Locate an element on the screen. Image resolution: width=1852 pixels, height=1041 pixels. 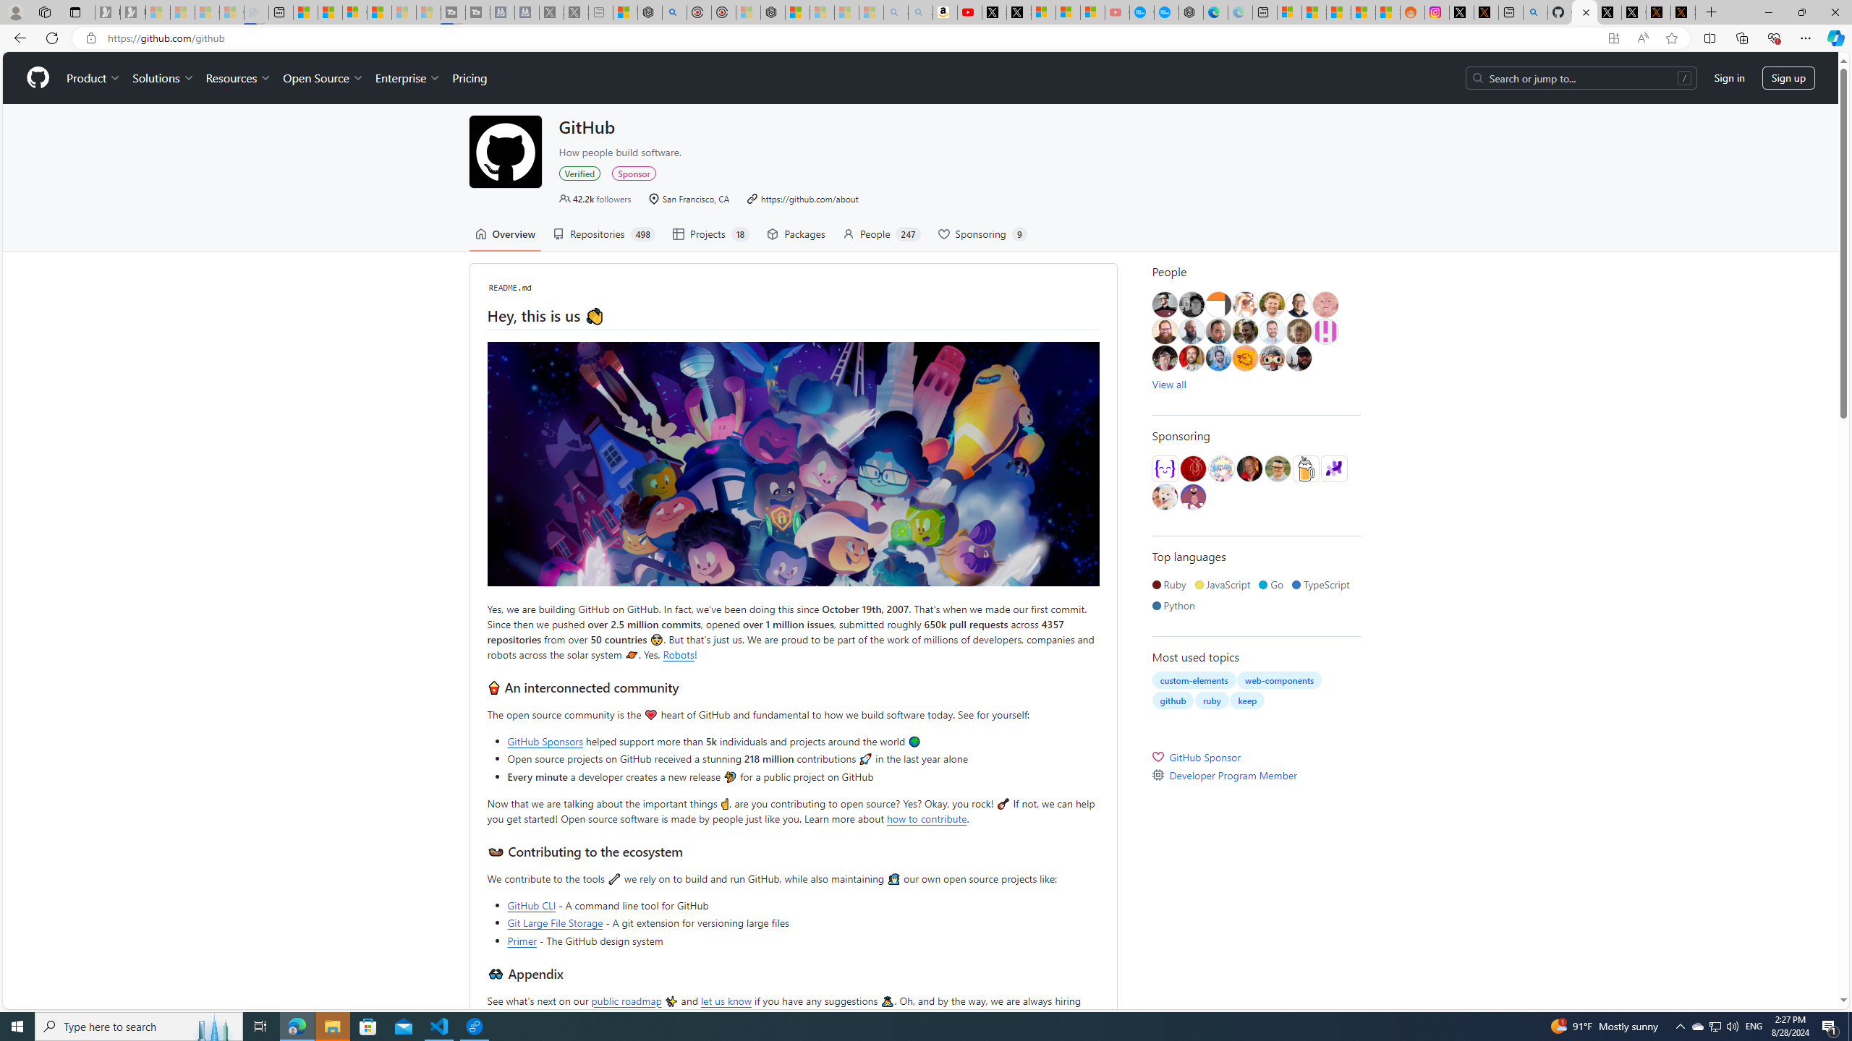
@abraham is located at coordinates (1165, 331).